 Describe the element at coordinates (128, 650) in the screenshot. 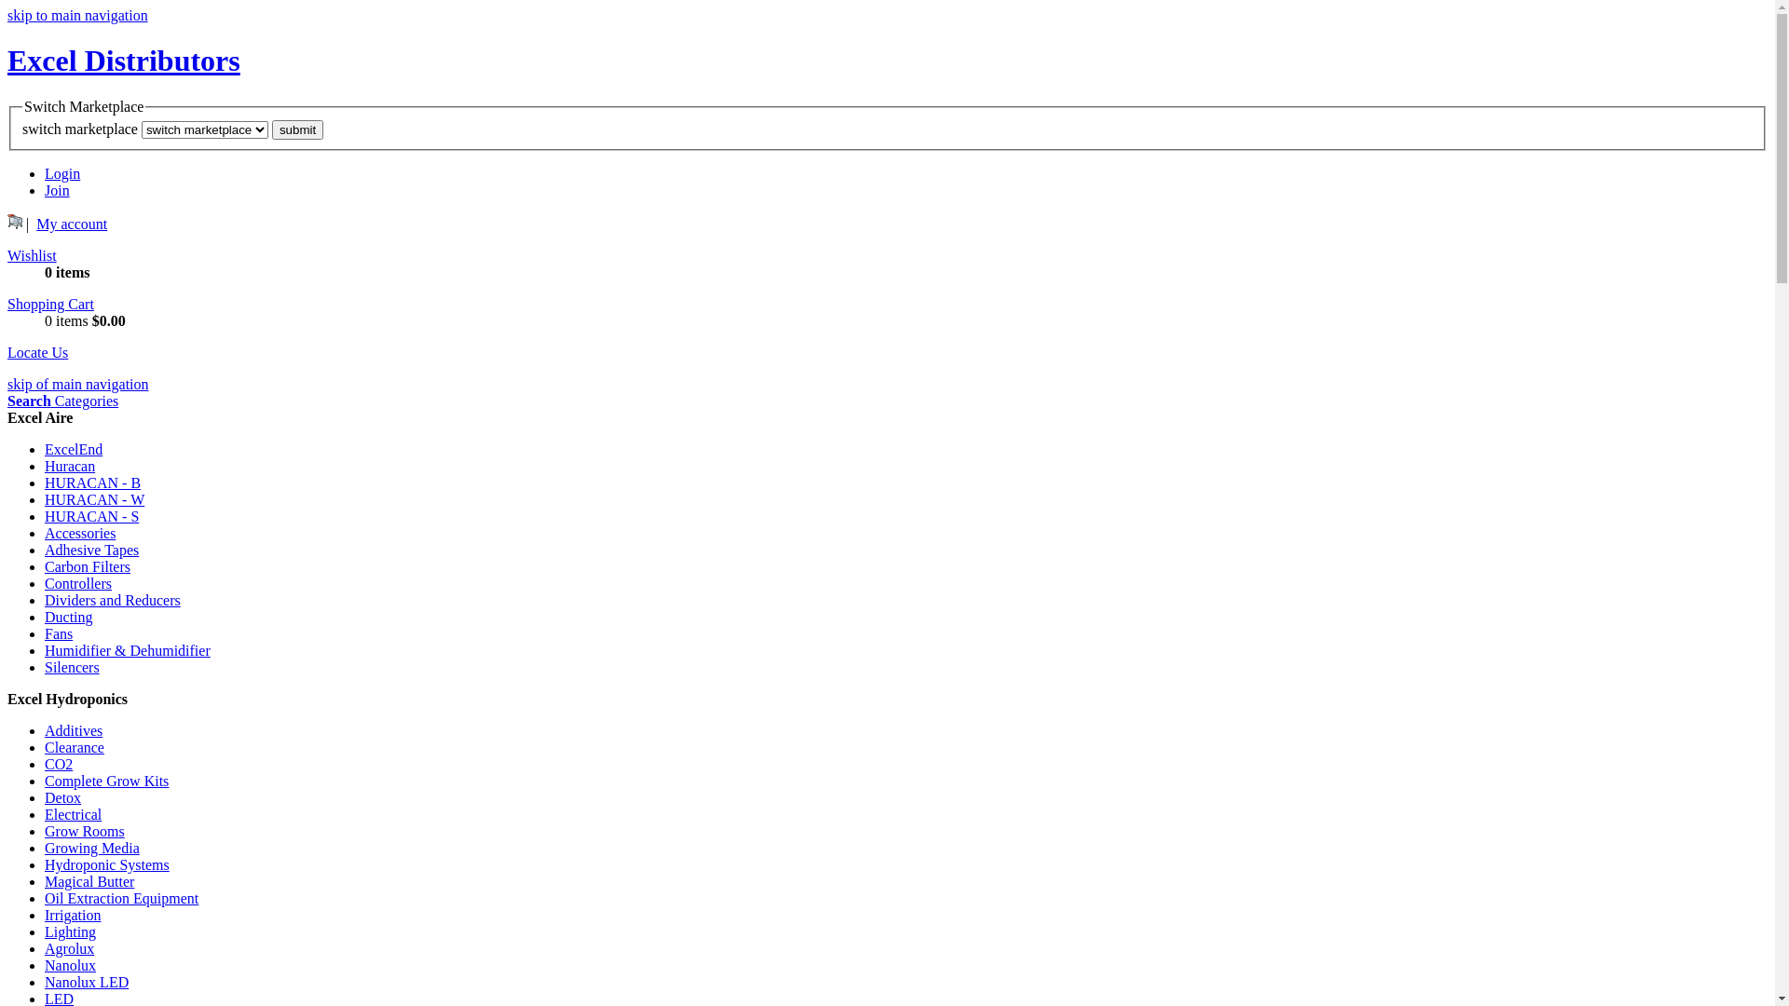

I see `Humidifier & Dehumidifier` at that location.